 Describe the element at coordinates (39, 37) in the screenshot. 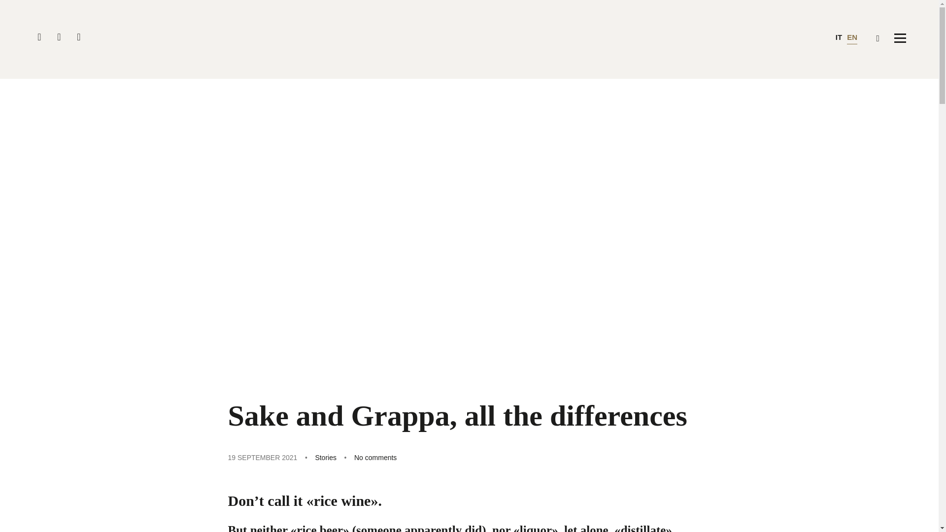

I see `Facebook` at that location.